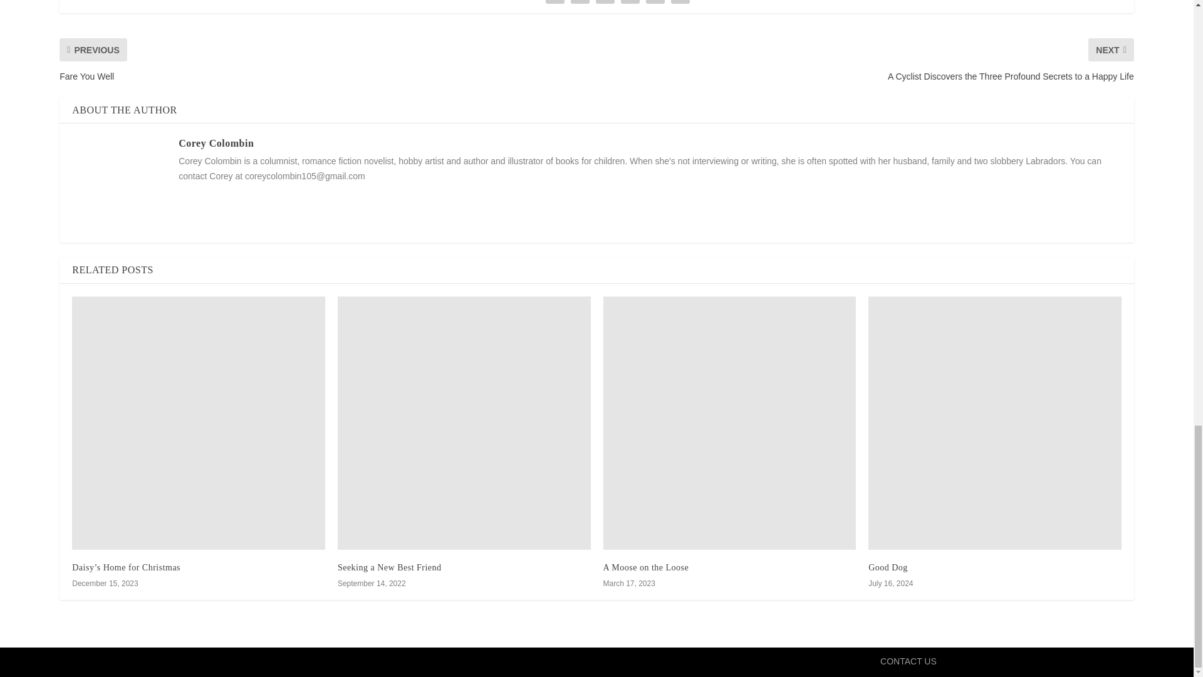 The image size is (1203, 677). I want to click on Share "Special Helpers" via Email, so click(680, 3).